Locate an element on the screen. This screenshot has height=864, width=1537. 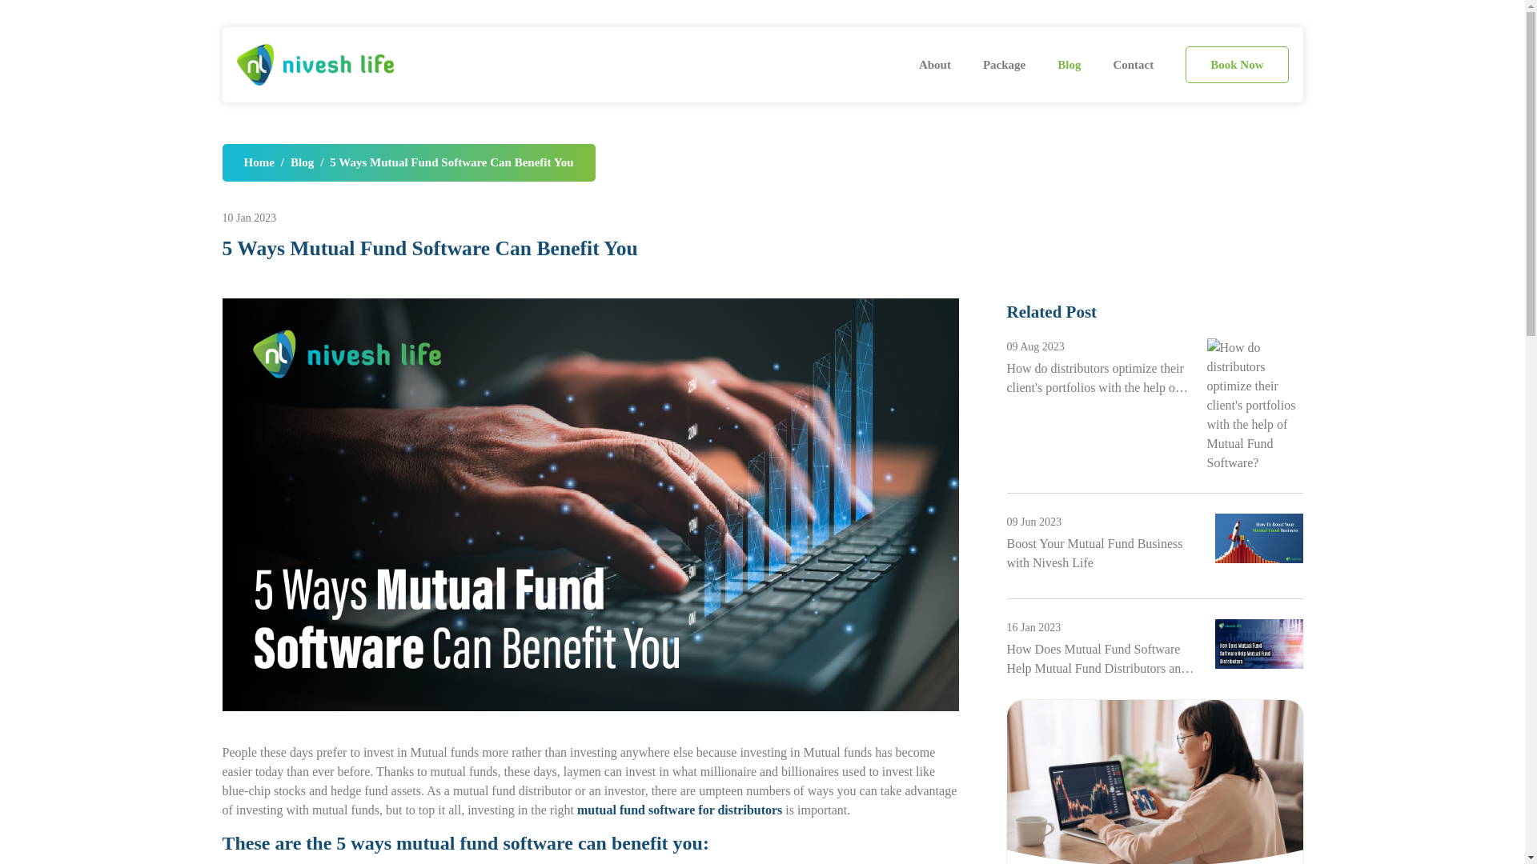
Package is located at coordinates (1004, 64).